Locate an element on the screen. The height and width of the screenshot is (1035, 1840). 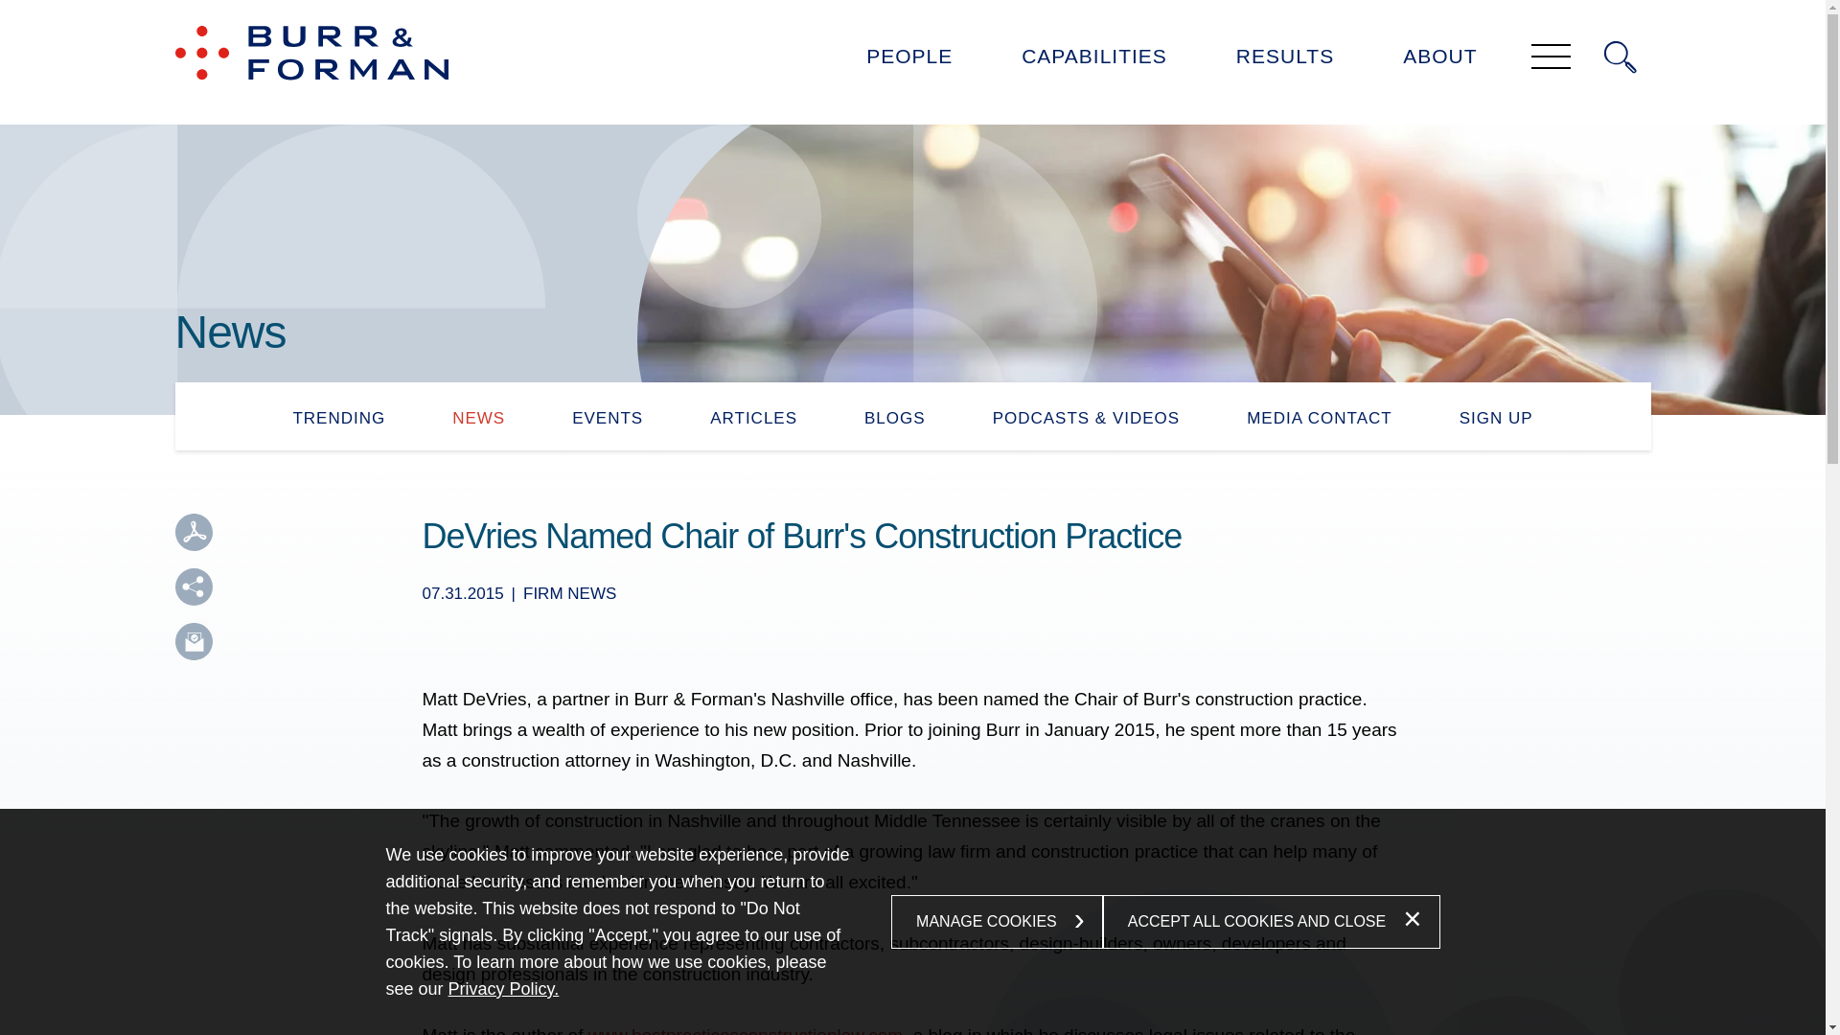
CAPABILITIES is located at coordinates (1093, 61).